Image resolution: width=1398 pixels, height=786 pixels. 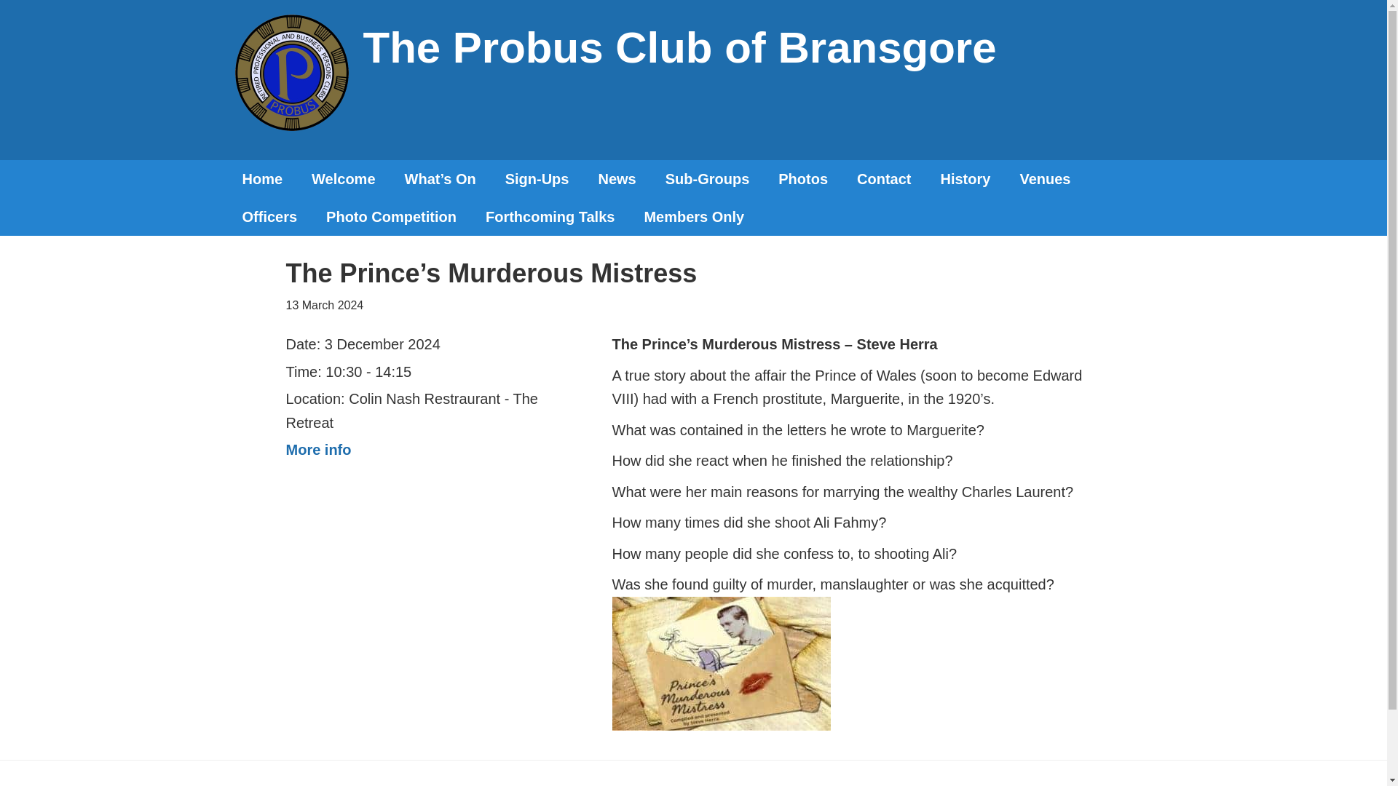 I want to click on Photos, so click(x=802, y=179).